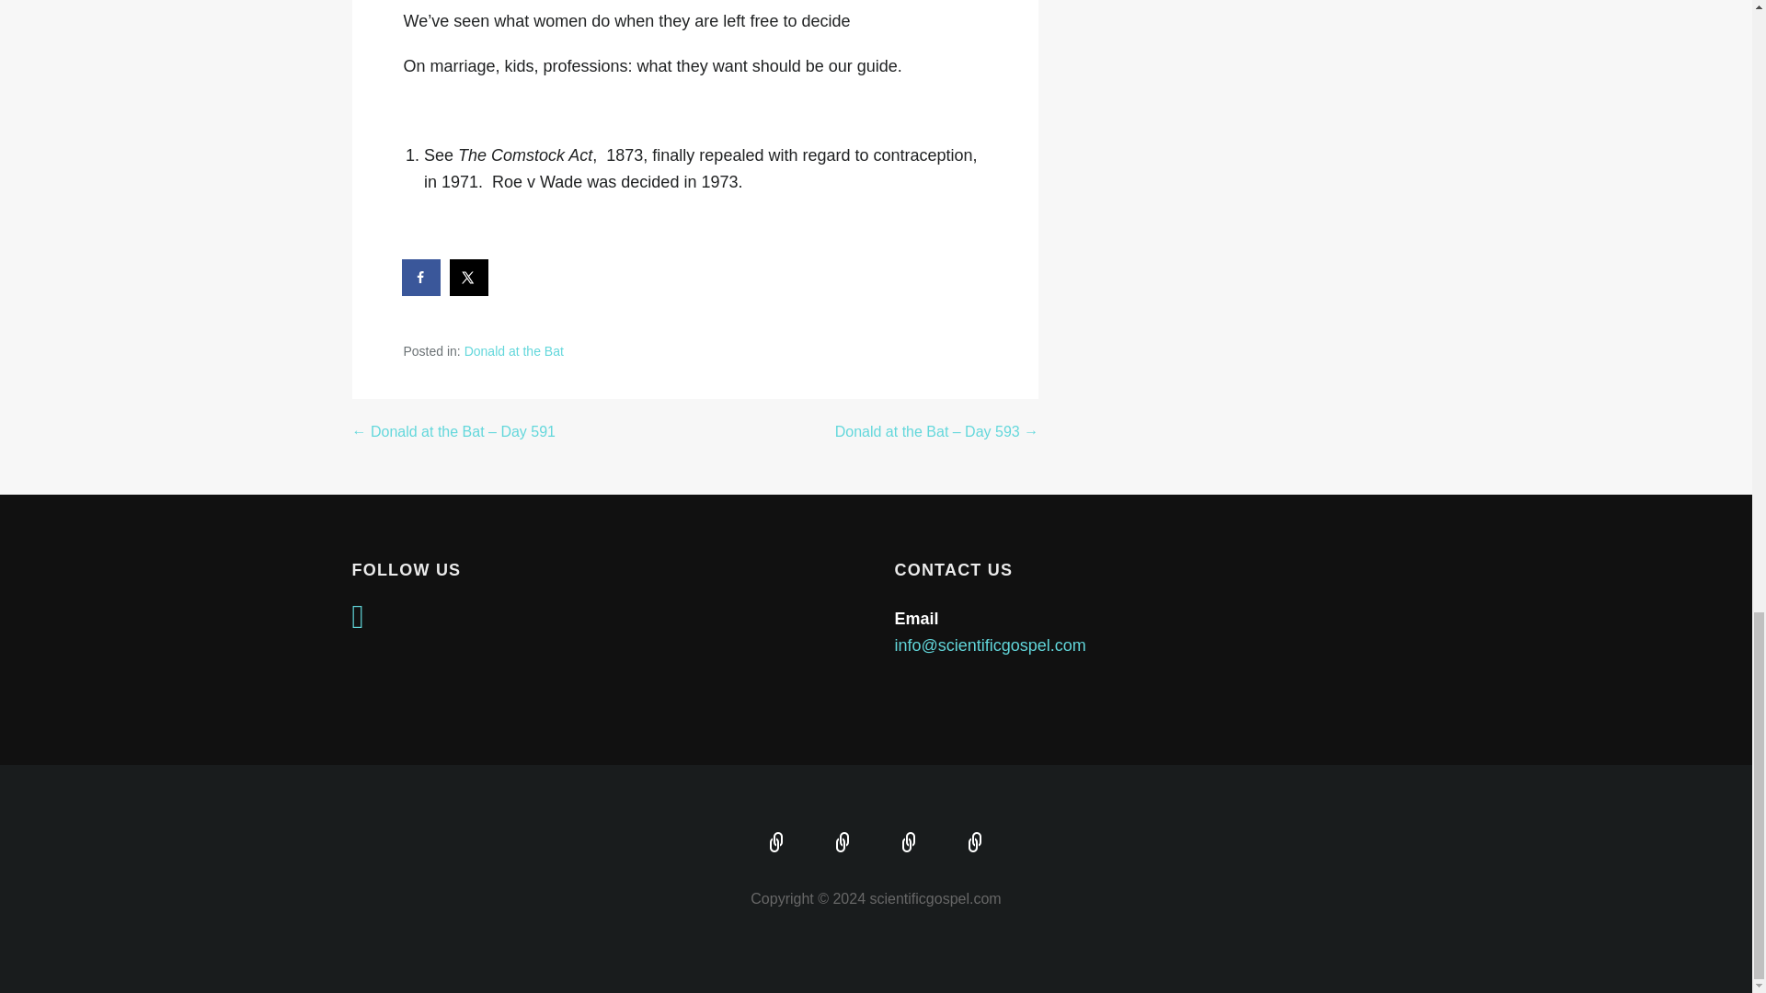 This screenshot has width=1766, height=993. I want to click on Share on X, so click(470, 277).